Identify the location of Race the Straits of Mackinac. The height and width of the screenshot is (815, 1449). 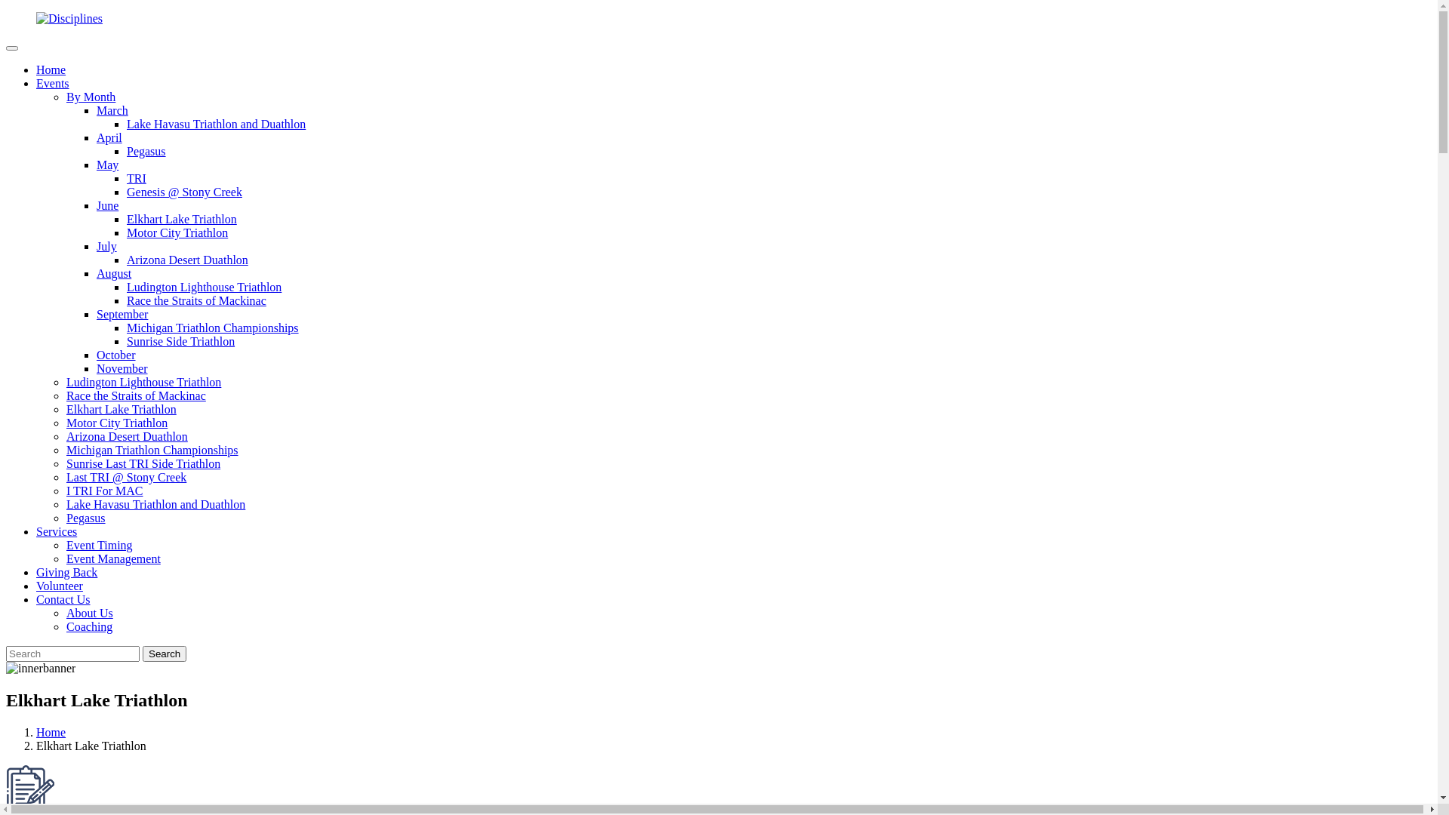
(136, 395).